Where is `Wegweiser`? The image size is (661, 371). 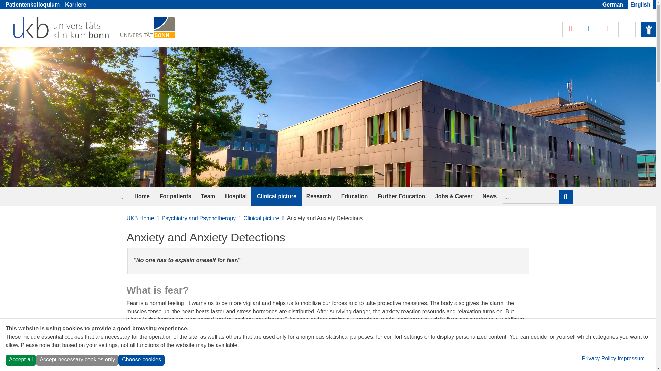 Wegweiser is located at coordinates (590, 29).